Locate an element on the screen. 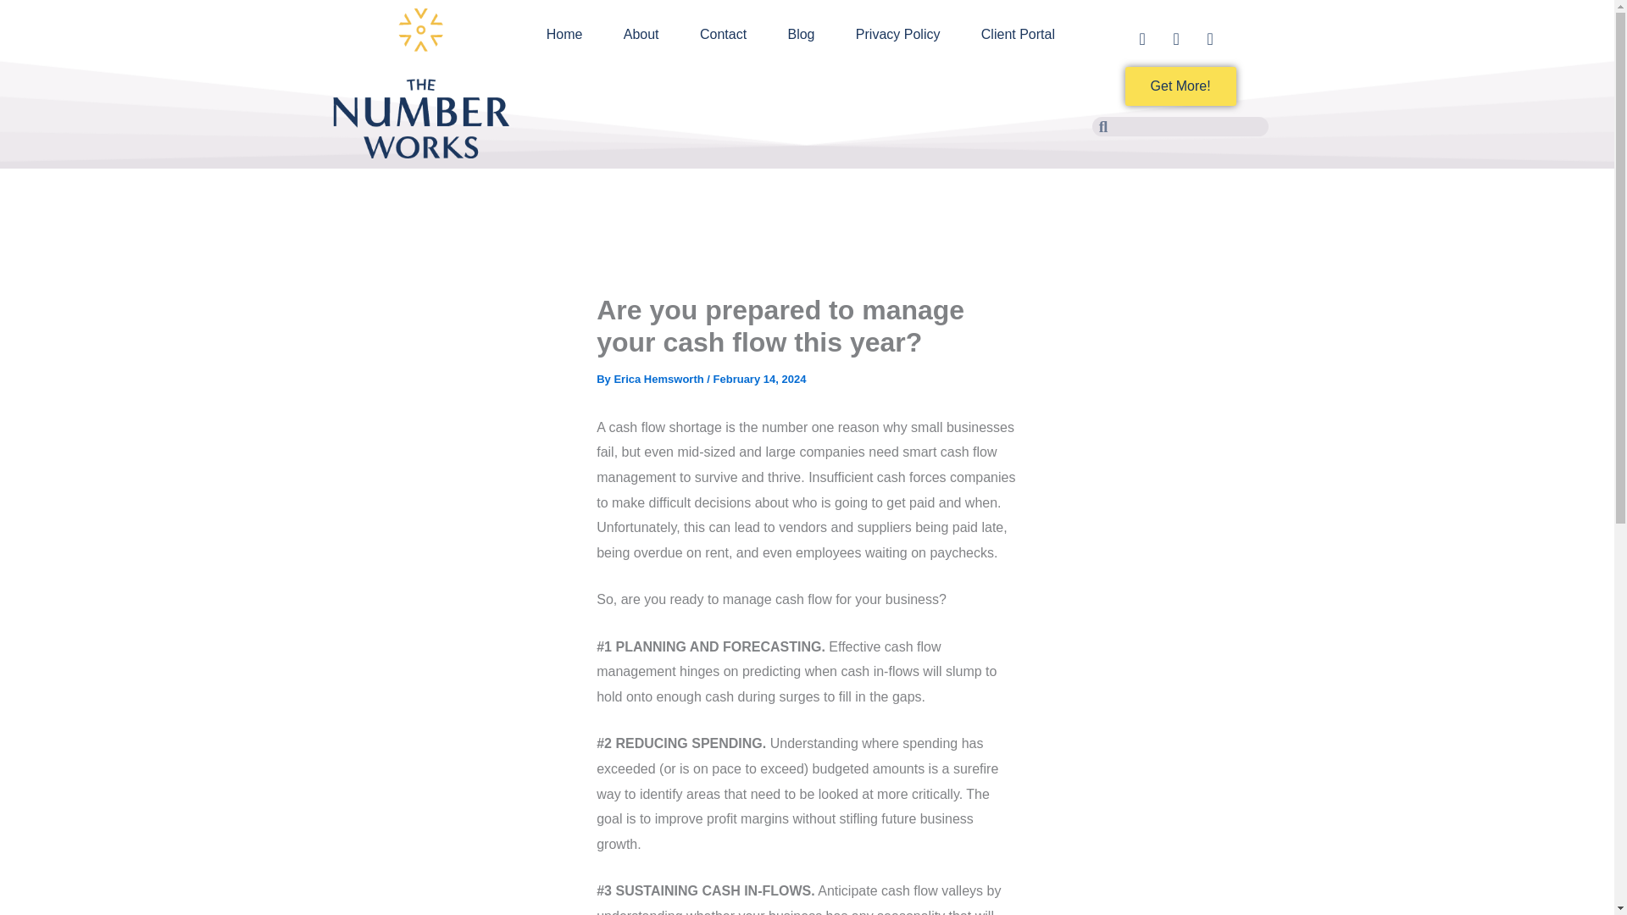  Contact is located at coordinates (724, 34).